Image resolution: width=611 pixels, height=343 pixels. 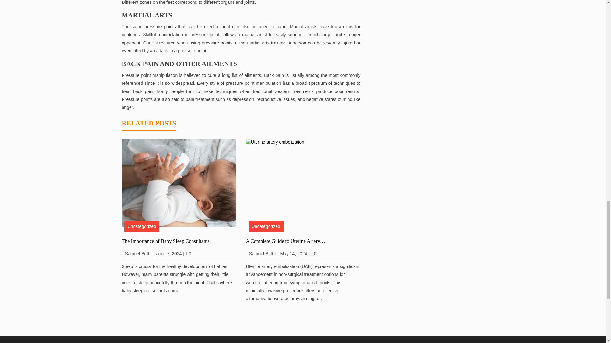 I want to click on Uncategorized, so click(x=141, y=226).